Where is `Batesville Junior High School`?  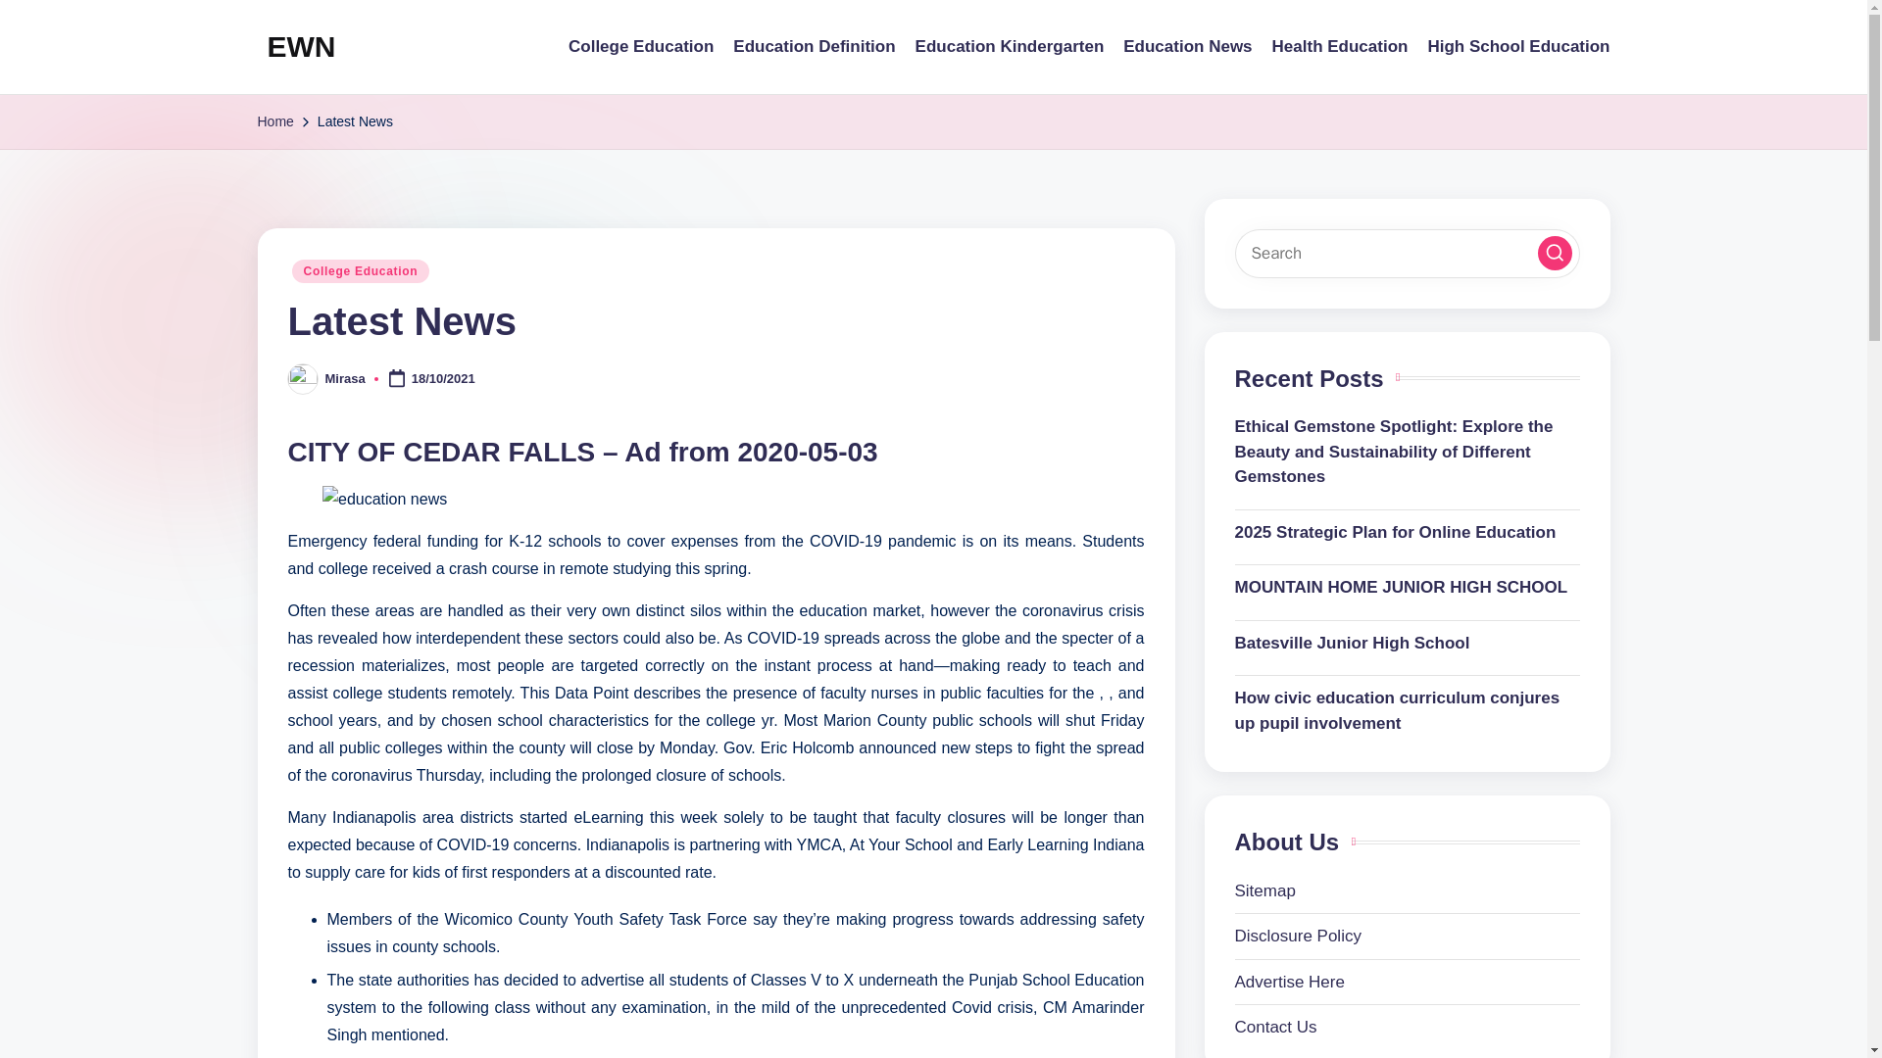
Batesville Junior High School is located at coordinates (1408, 643).